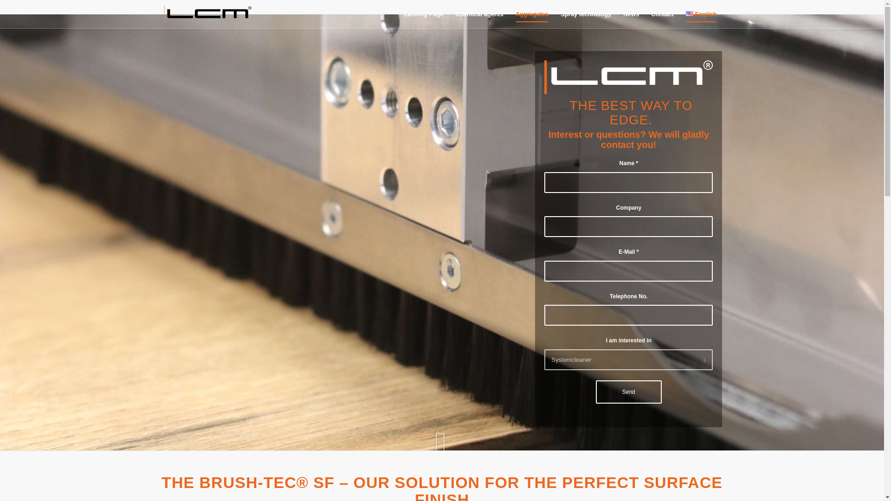 This screenshot has height=501, width=891. What do you see at coordinates (701, 14) in the screenshot?
I see `English` at bounding box center [701, 14].